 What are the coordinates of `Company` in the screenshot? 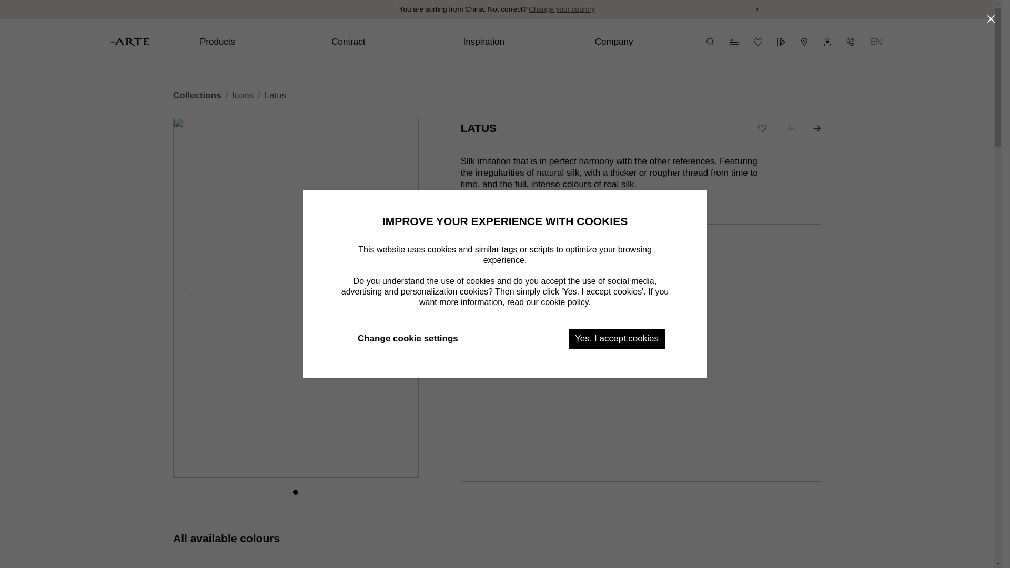 It's located at (652, 42).